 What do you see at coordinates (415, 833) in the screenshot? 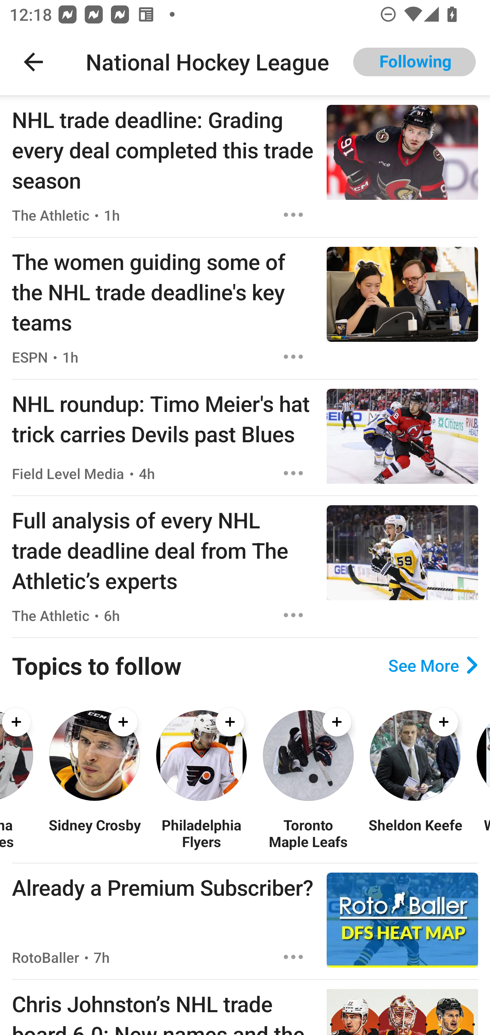
I see `Sheldon Keefe` at bounding box center [415, 833].